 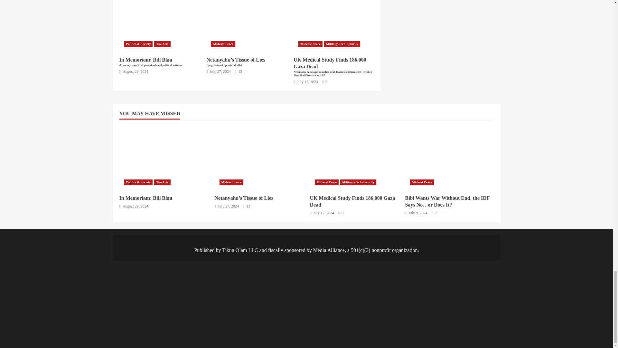 What do you see at coordinates (310, 44) in the screenshot?
I see `Mideast Peace` at bounding box center [310, 44].